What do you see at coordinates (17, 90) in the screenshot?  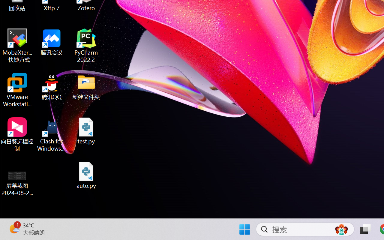 I see `VMware Workstation Pro` at bounding box center [17, 90].